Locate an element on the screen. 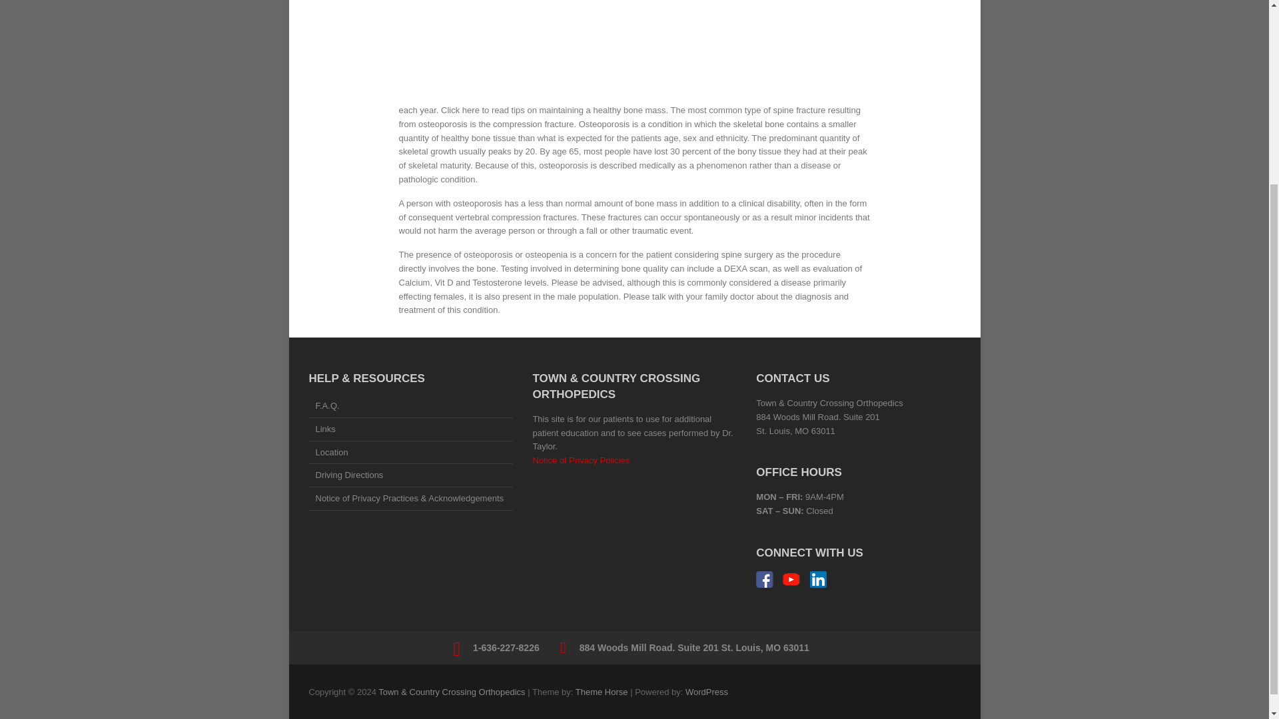 The width and height of the screenshot is (1279, 719). osteo is located at coordinates (465, 52).